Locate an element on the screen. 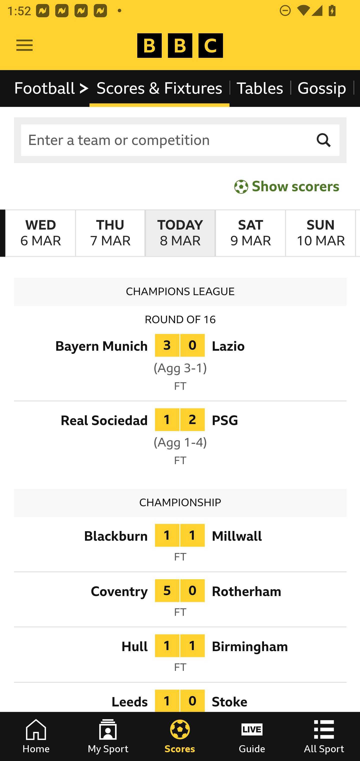 This screenshot has width=360, height=761. Guide is located at coordinates (252, 736).